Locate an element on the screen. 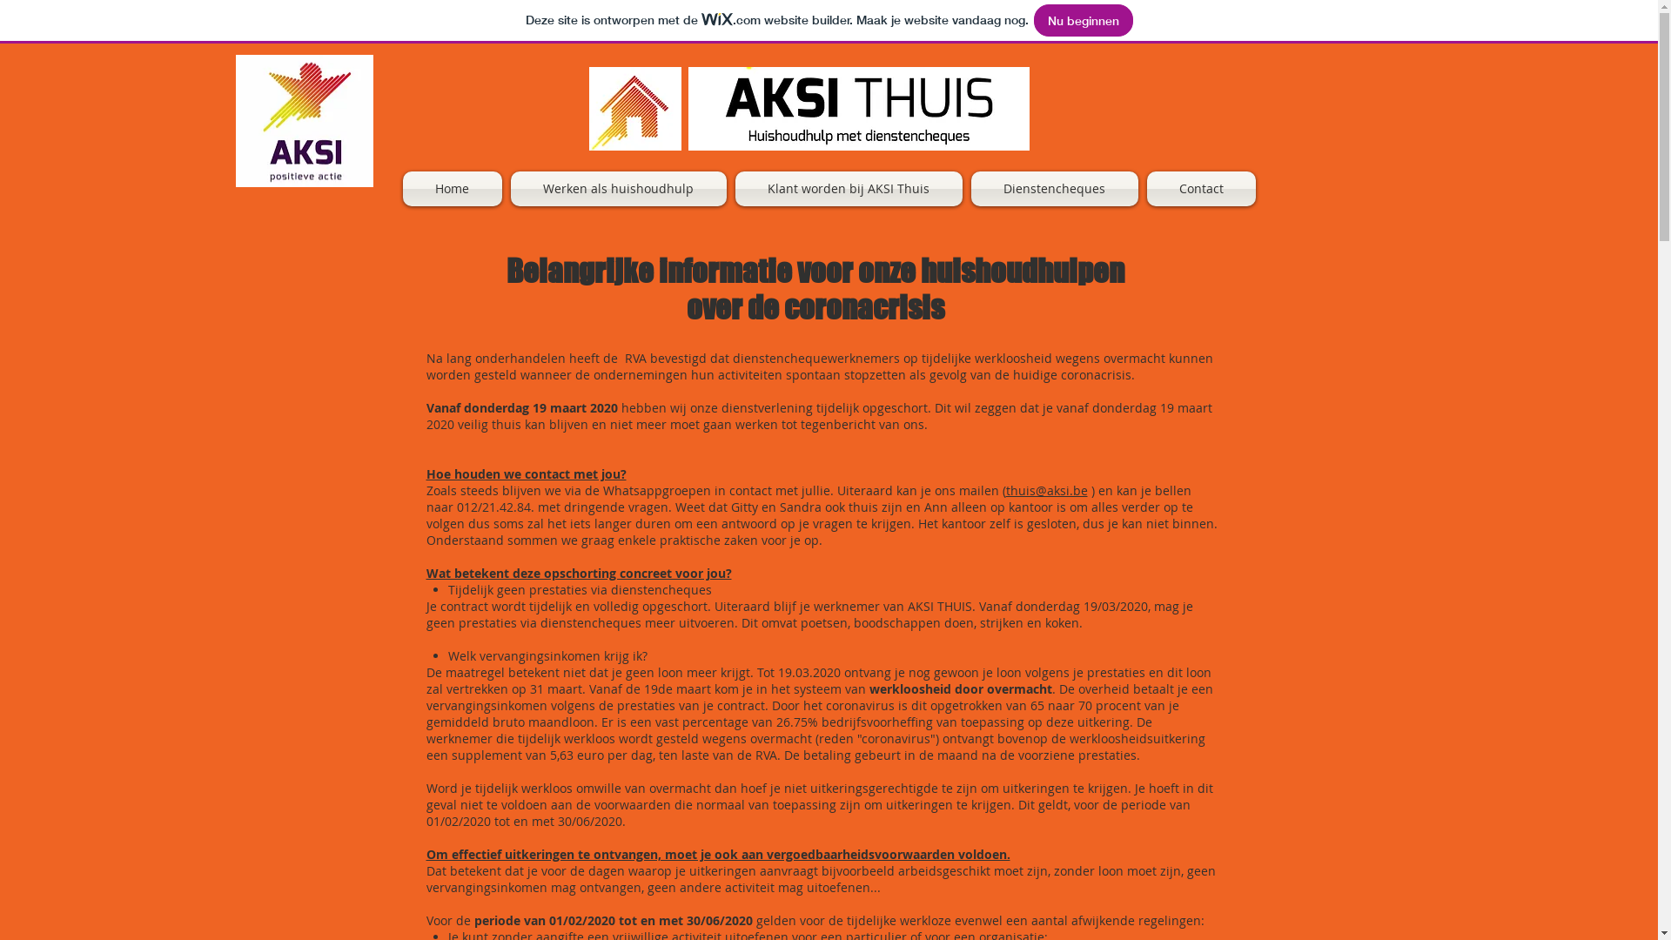 The image size is (1671, 940). Home is located at coordinates (454, 189).